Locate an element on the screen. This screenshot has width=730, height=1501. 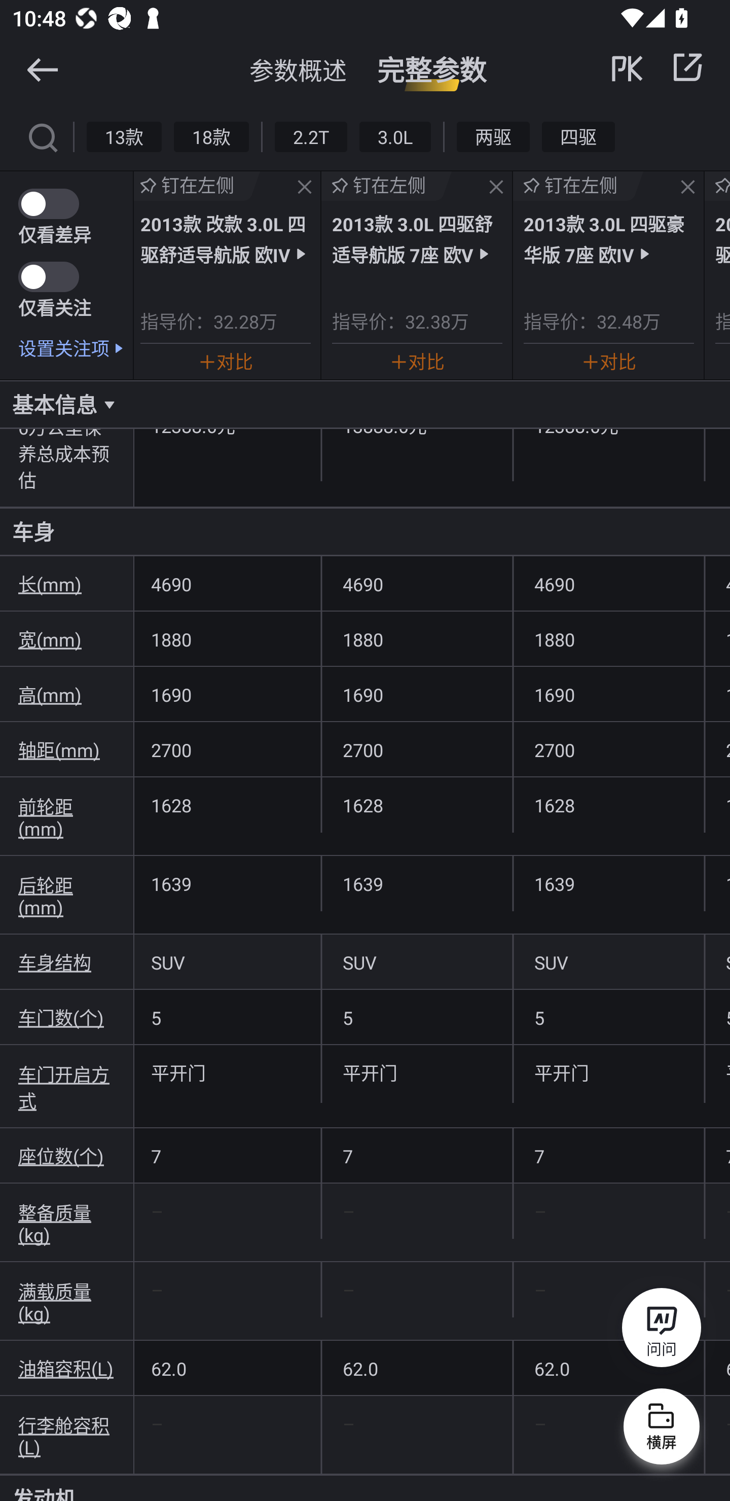
车门开启方式 is located at coordinates (67, 1086).